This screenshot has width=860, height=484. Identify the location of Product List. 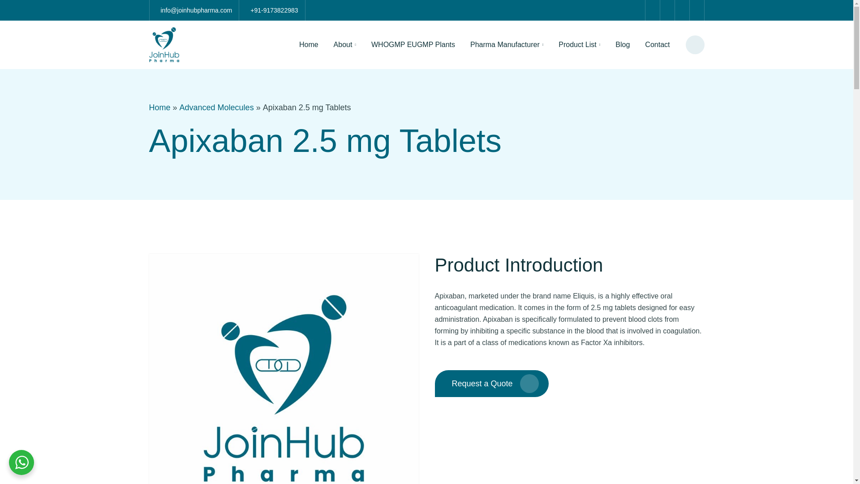
(580, 45).